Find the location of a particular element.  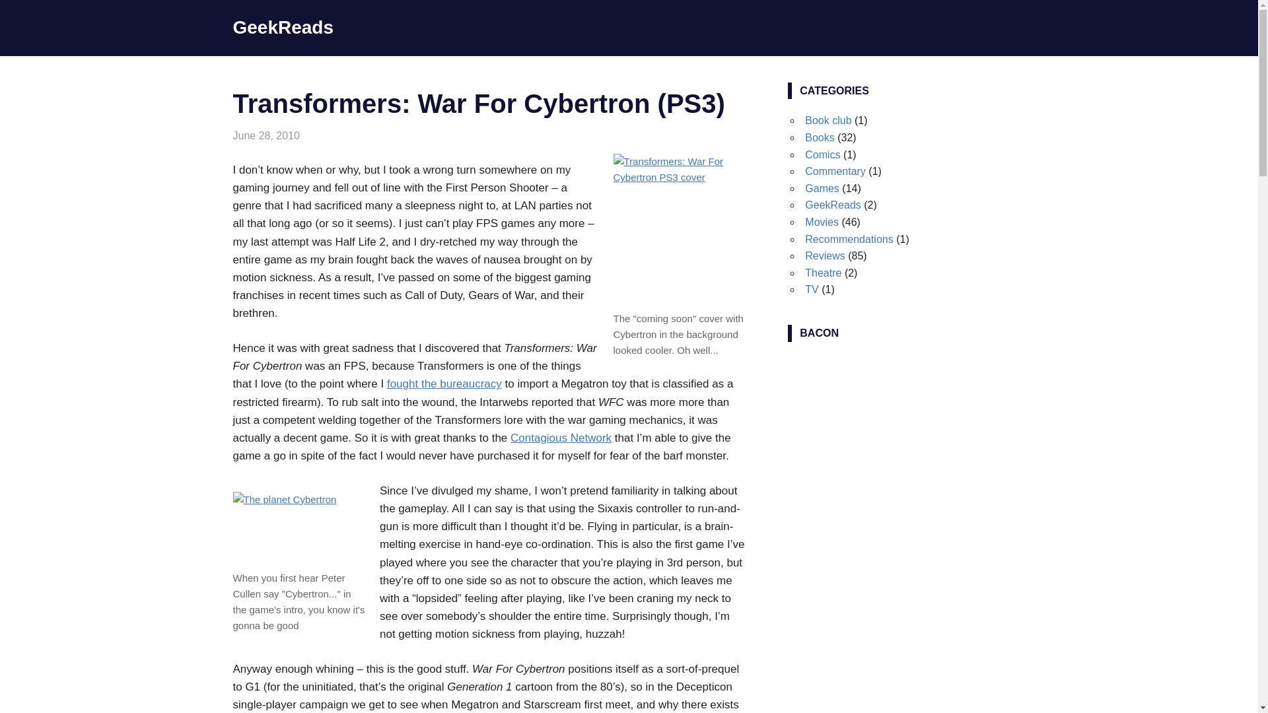

GeekReads is located at coordinates (283, 27).